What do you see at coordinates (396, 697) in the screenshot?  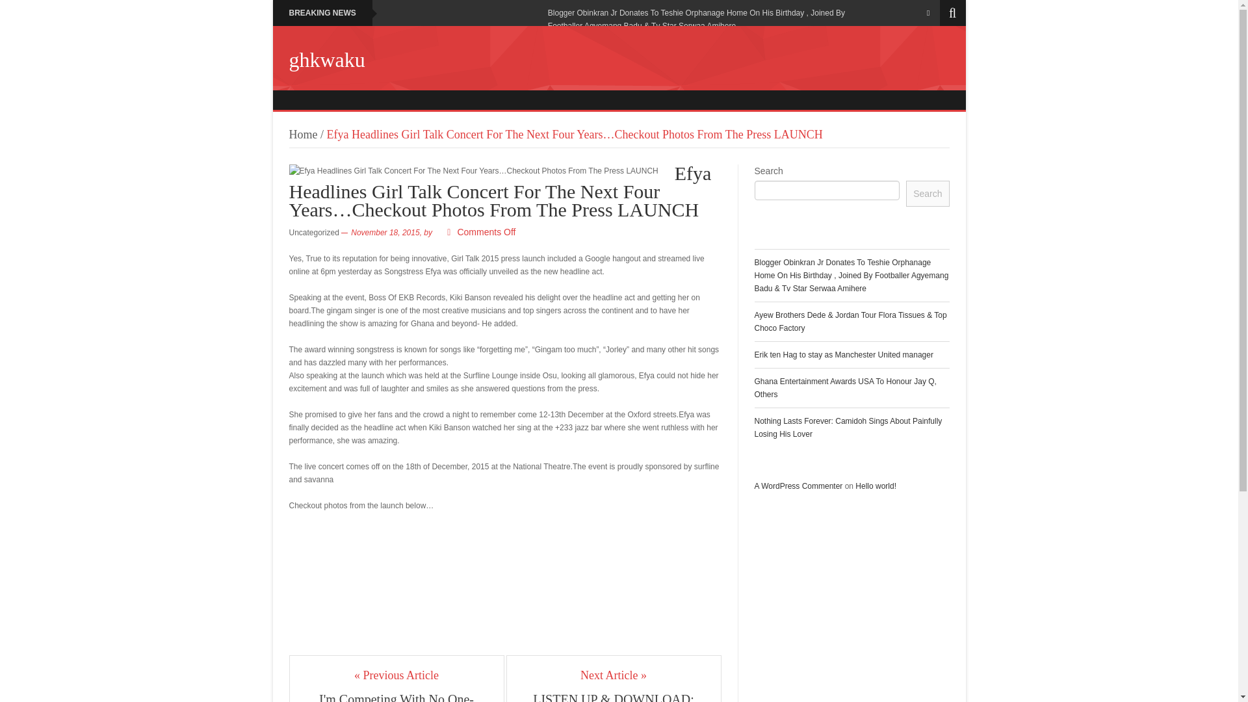 I see `I'm Competing With No One- Mzvee` at bounding box center [396, 697].